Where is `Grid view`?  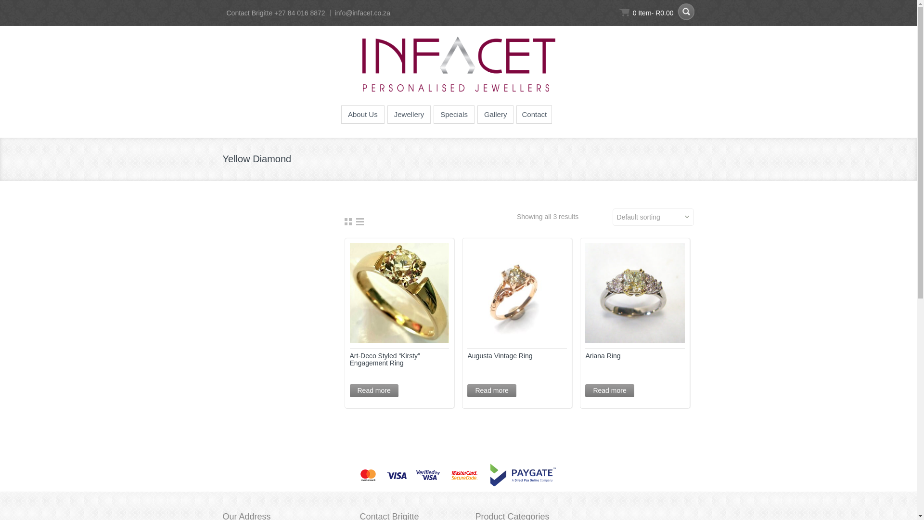 Grid view is located at coordinates (347, 222).